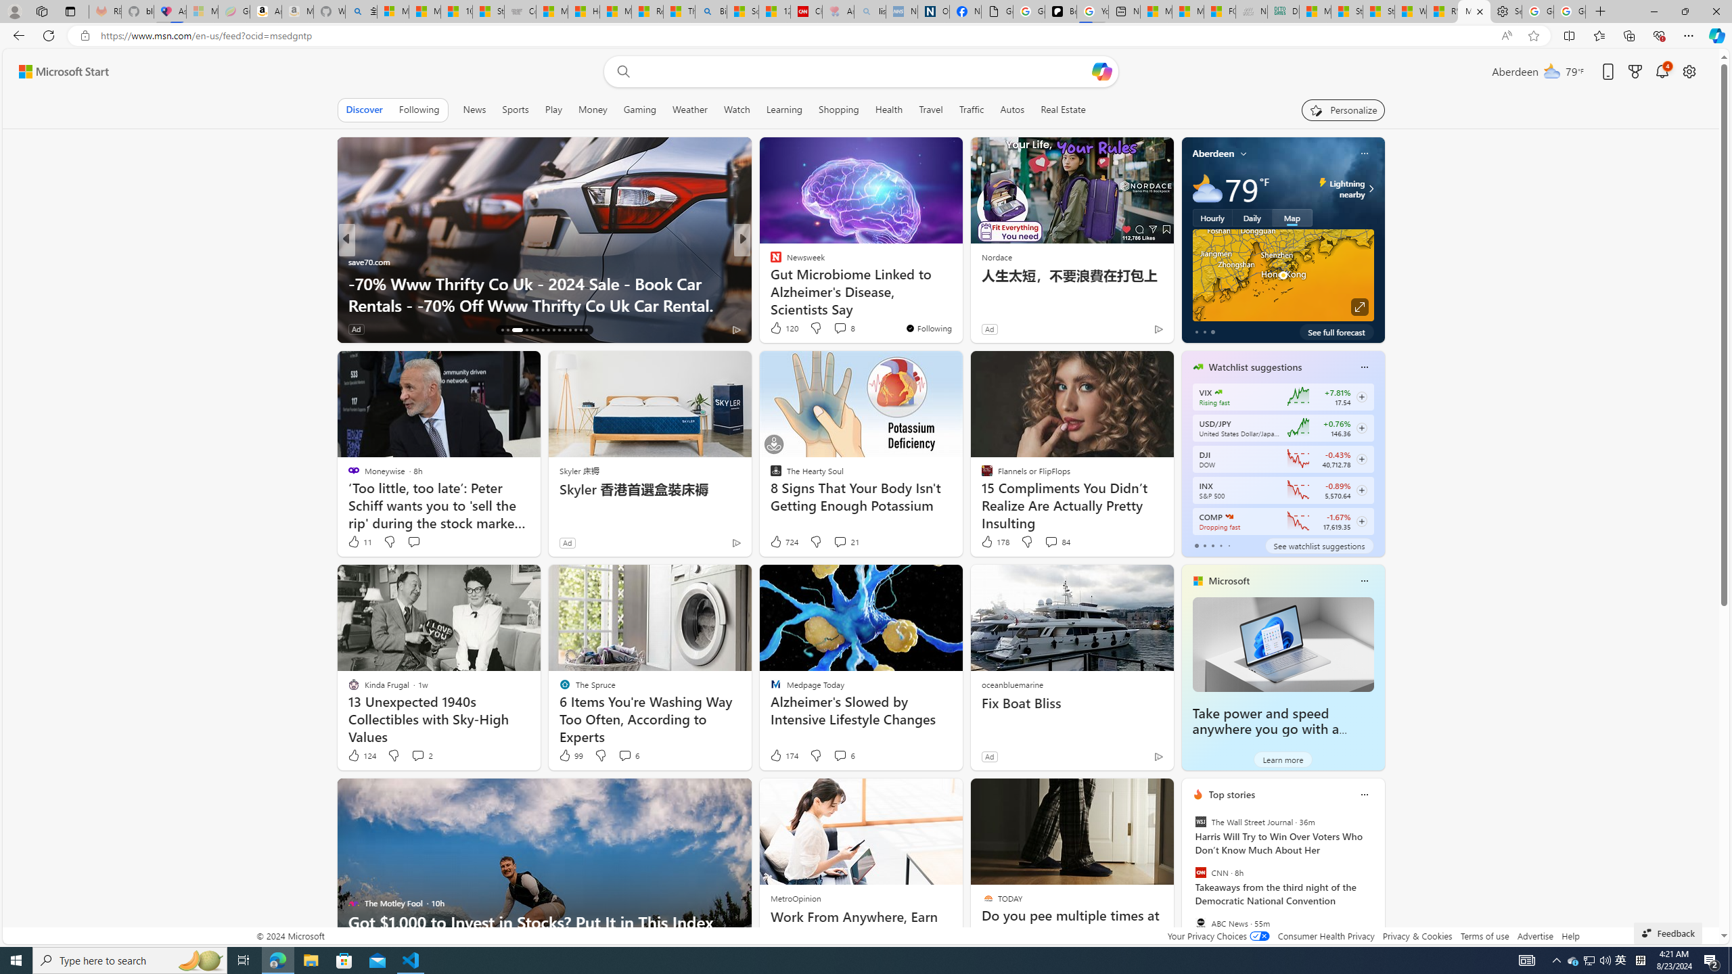  What do you see at coordinates (1364, 794) in the screenshot?
I see `Class: icon-img` at bounding box center [1364, 794].